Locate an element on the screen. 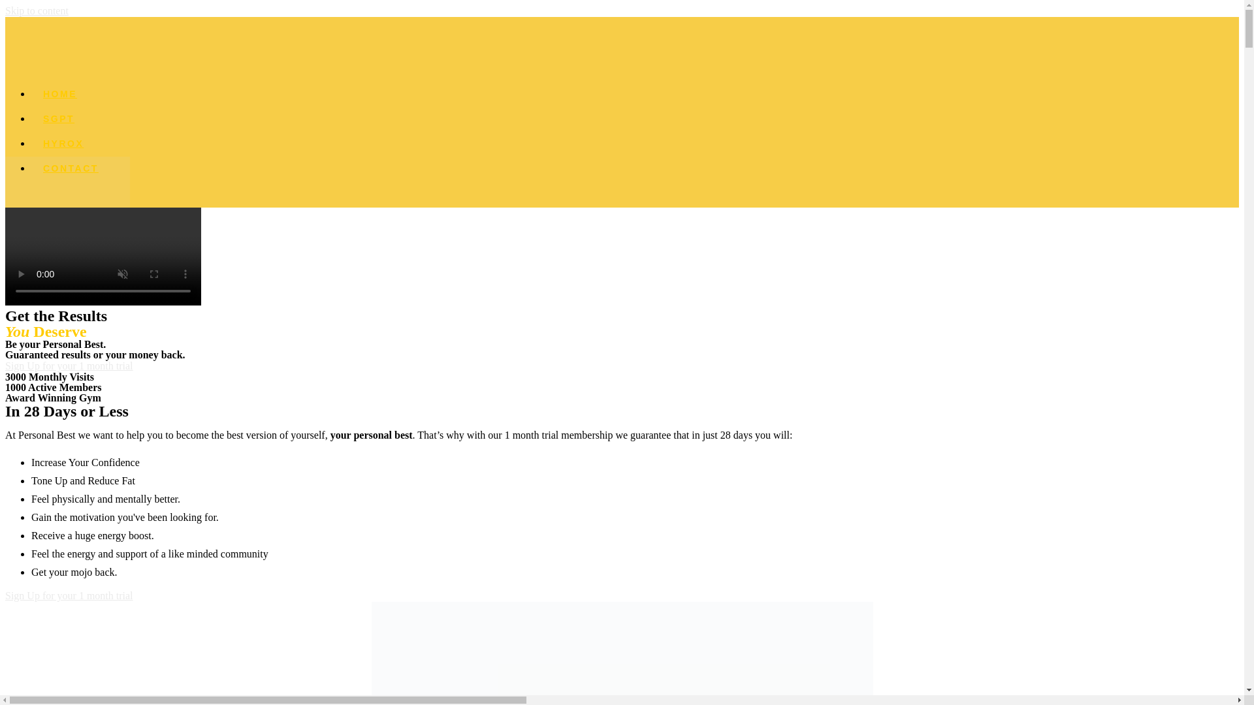 Image resolution: width=1254 pixels, height=705 pixels. HOME is located at coordinates (60, 94).